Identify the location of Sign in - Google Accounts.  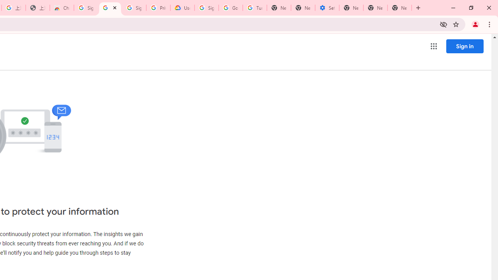
(86, 8).